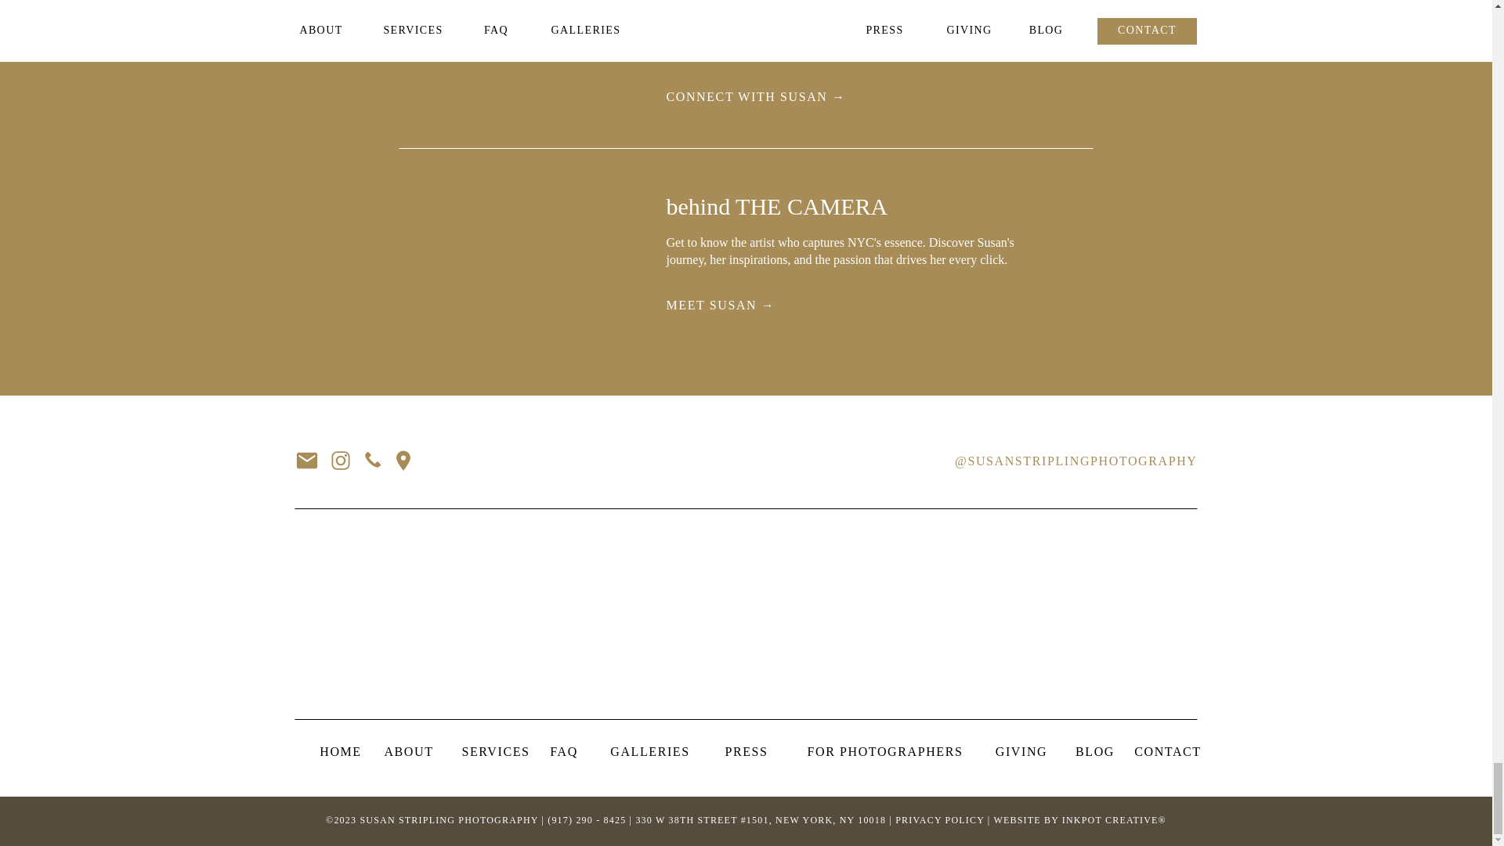  Describe the element at coordinates (1095, 754) in the screenshot. I see `BLOG` at that location.